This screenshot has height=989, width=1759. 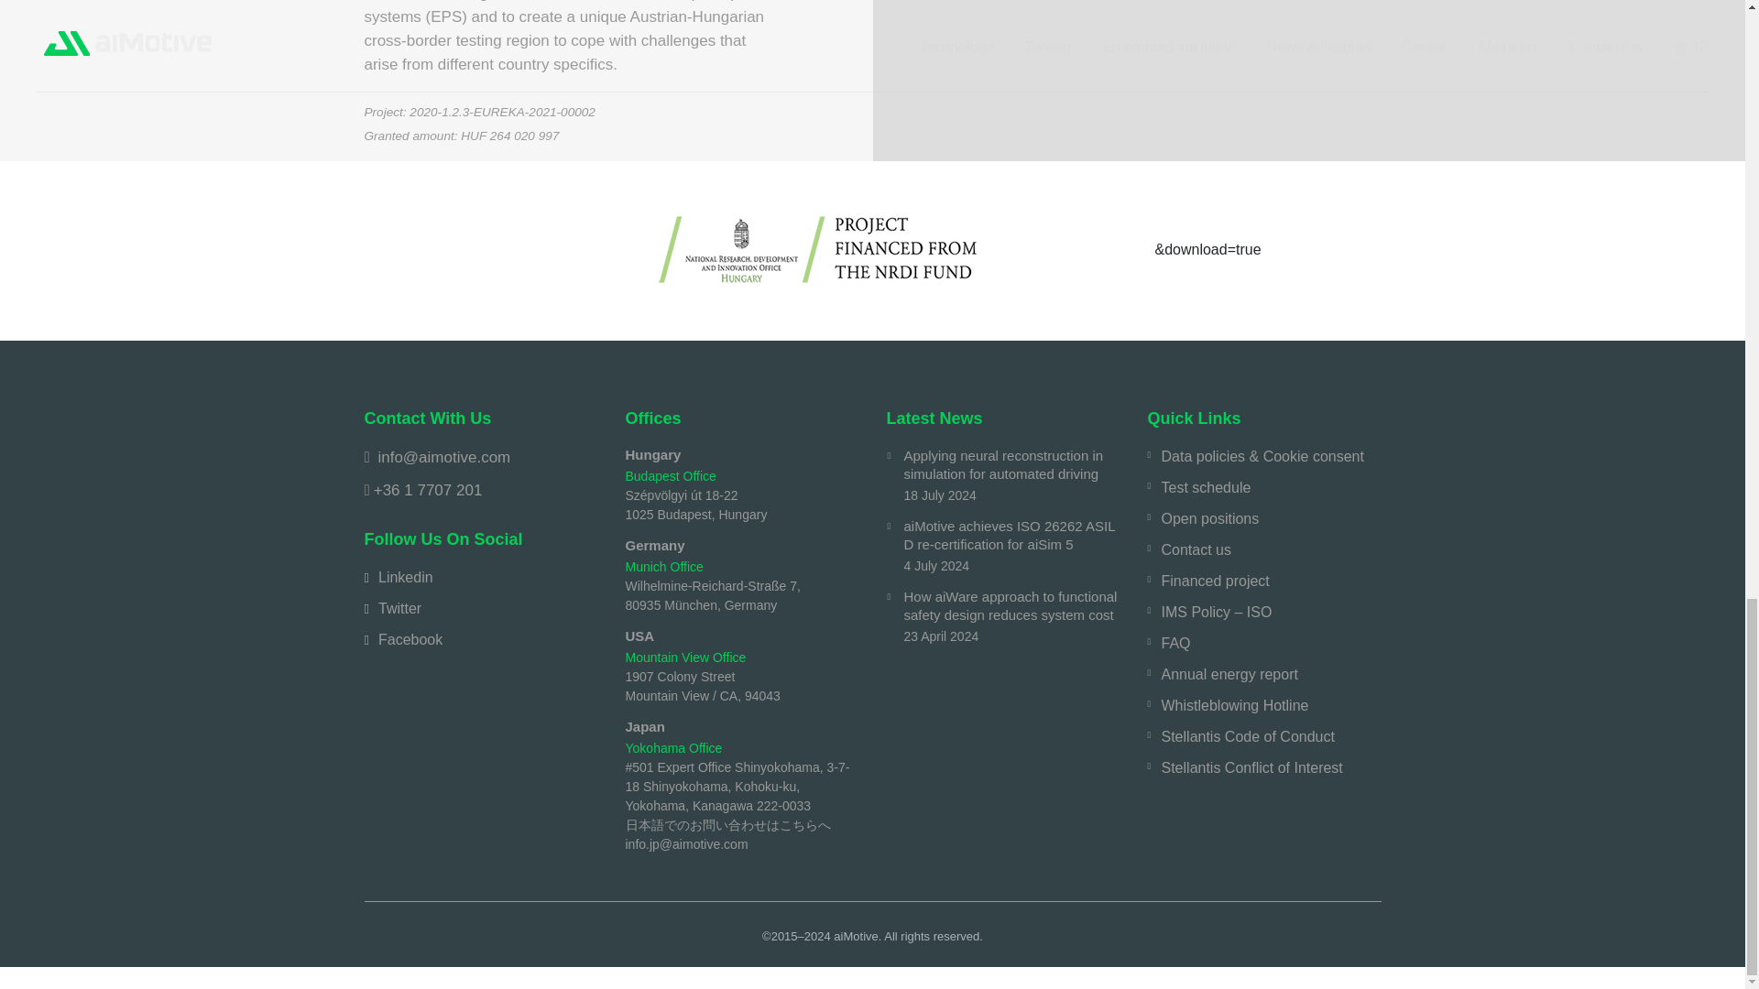 What do you see at coordinates (1209, 518) in the screenshot?
I see `Open positions` at bounding box center [1209, 518].